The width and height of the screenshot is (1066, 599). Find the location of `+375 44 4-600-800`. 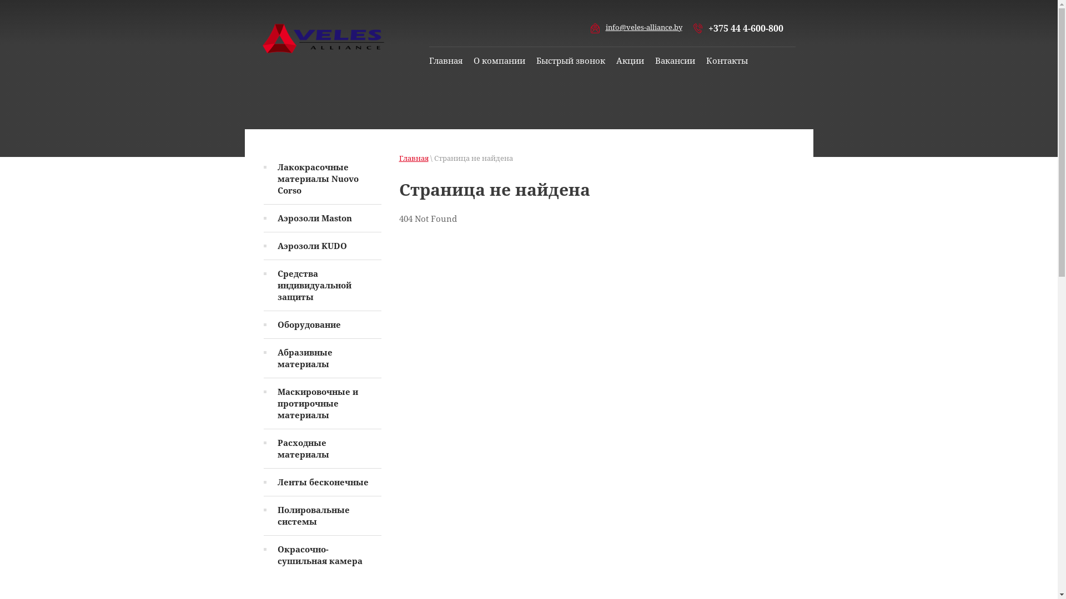

+375 44 4-600-800 is located at coordinates (746, 28).